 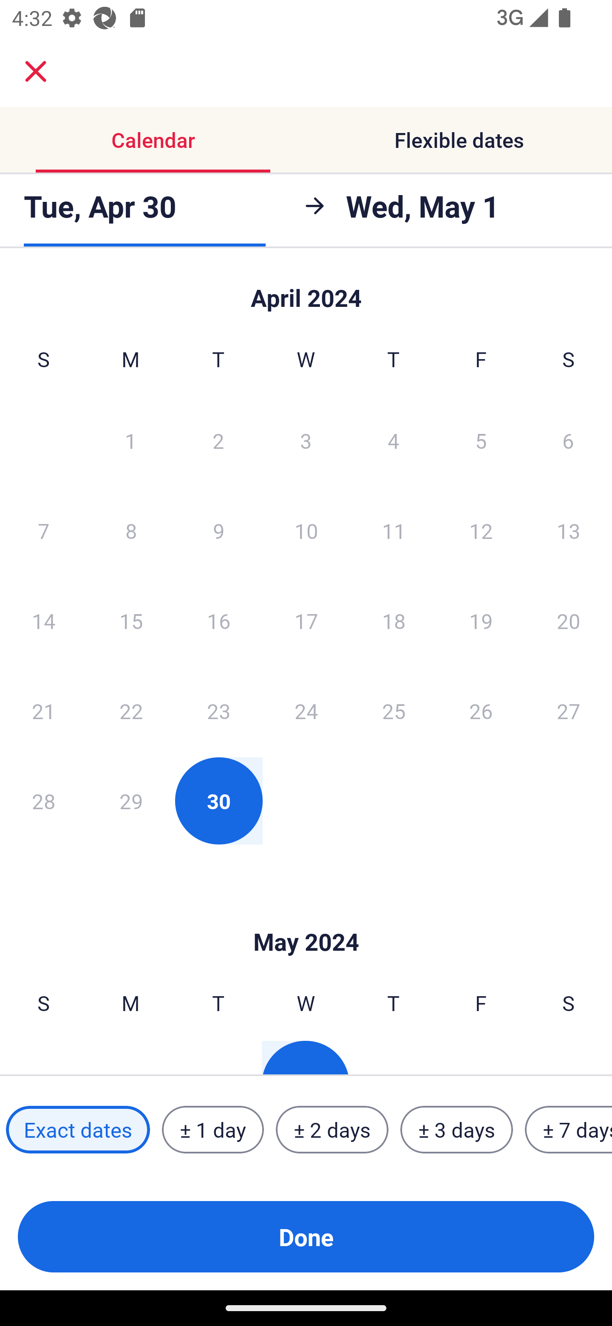 I want to click on 25 Thursday, April 25, 2024, so click(x=394, y=711).